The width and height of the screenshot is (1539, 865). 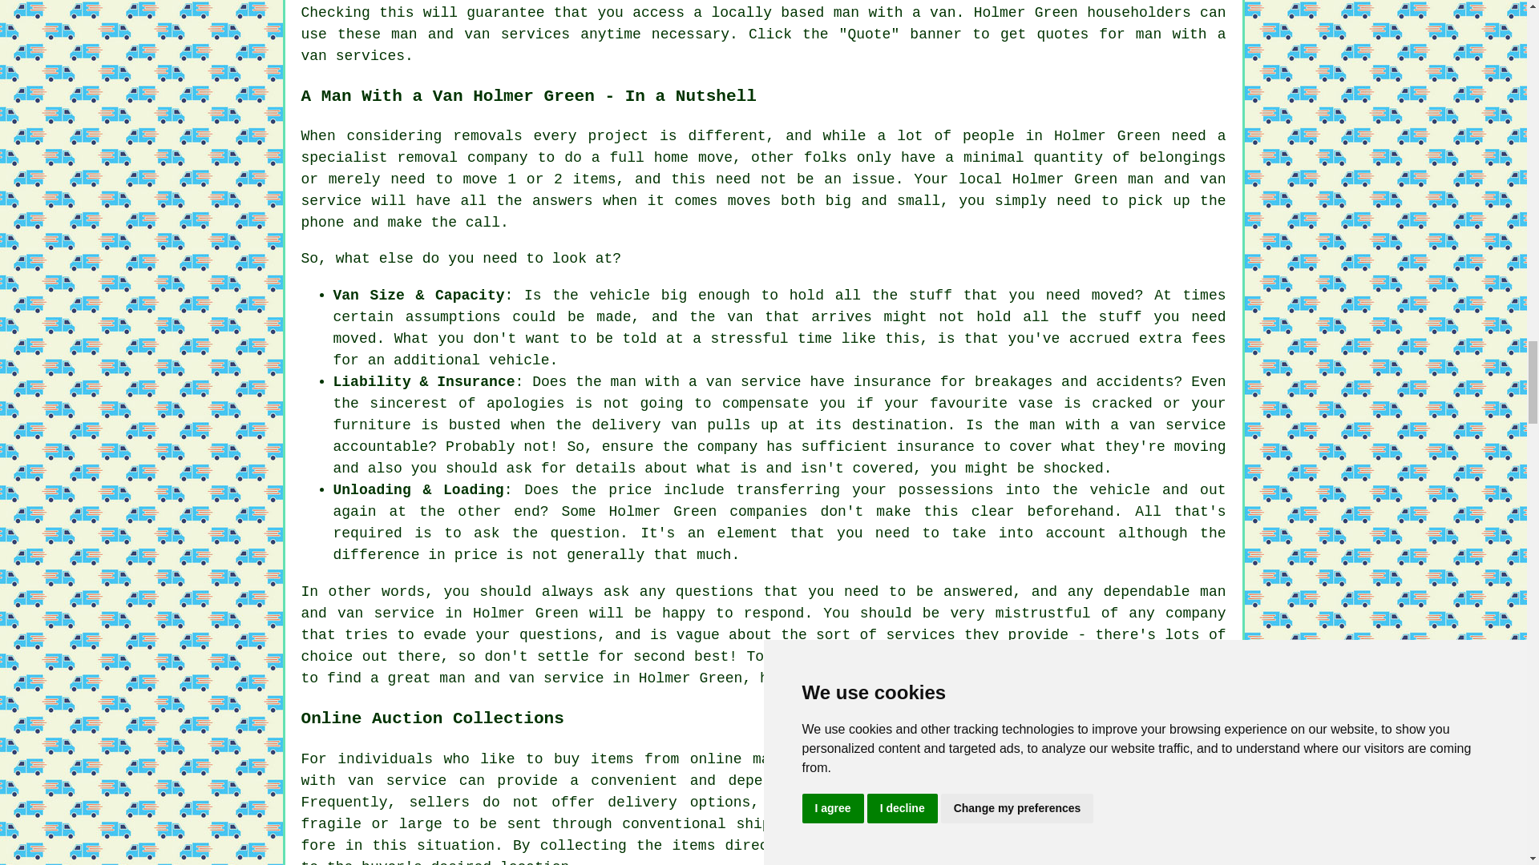 I want to click on man with van service, so click(x=764, y=770).